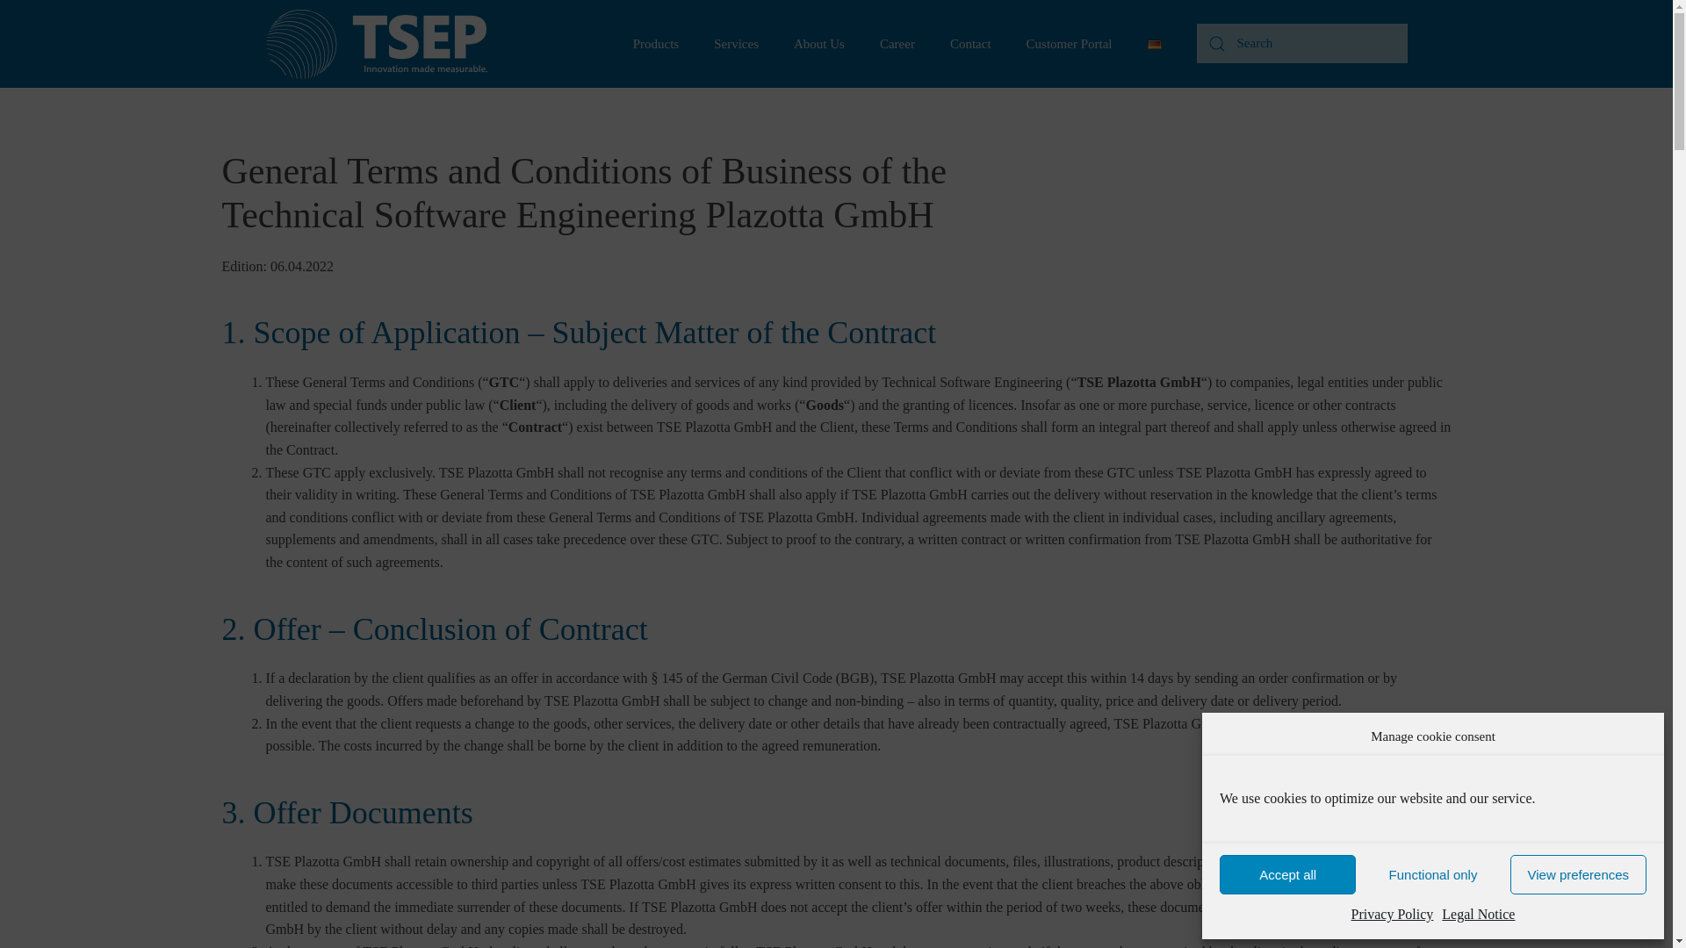  I want to click on View preferences, so click(1579, 874).